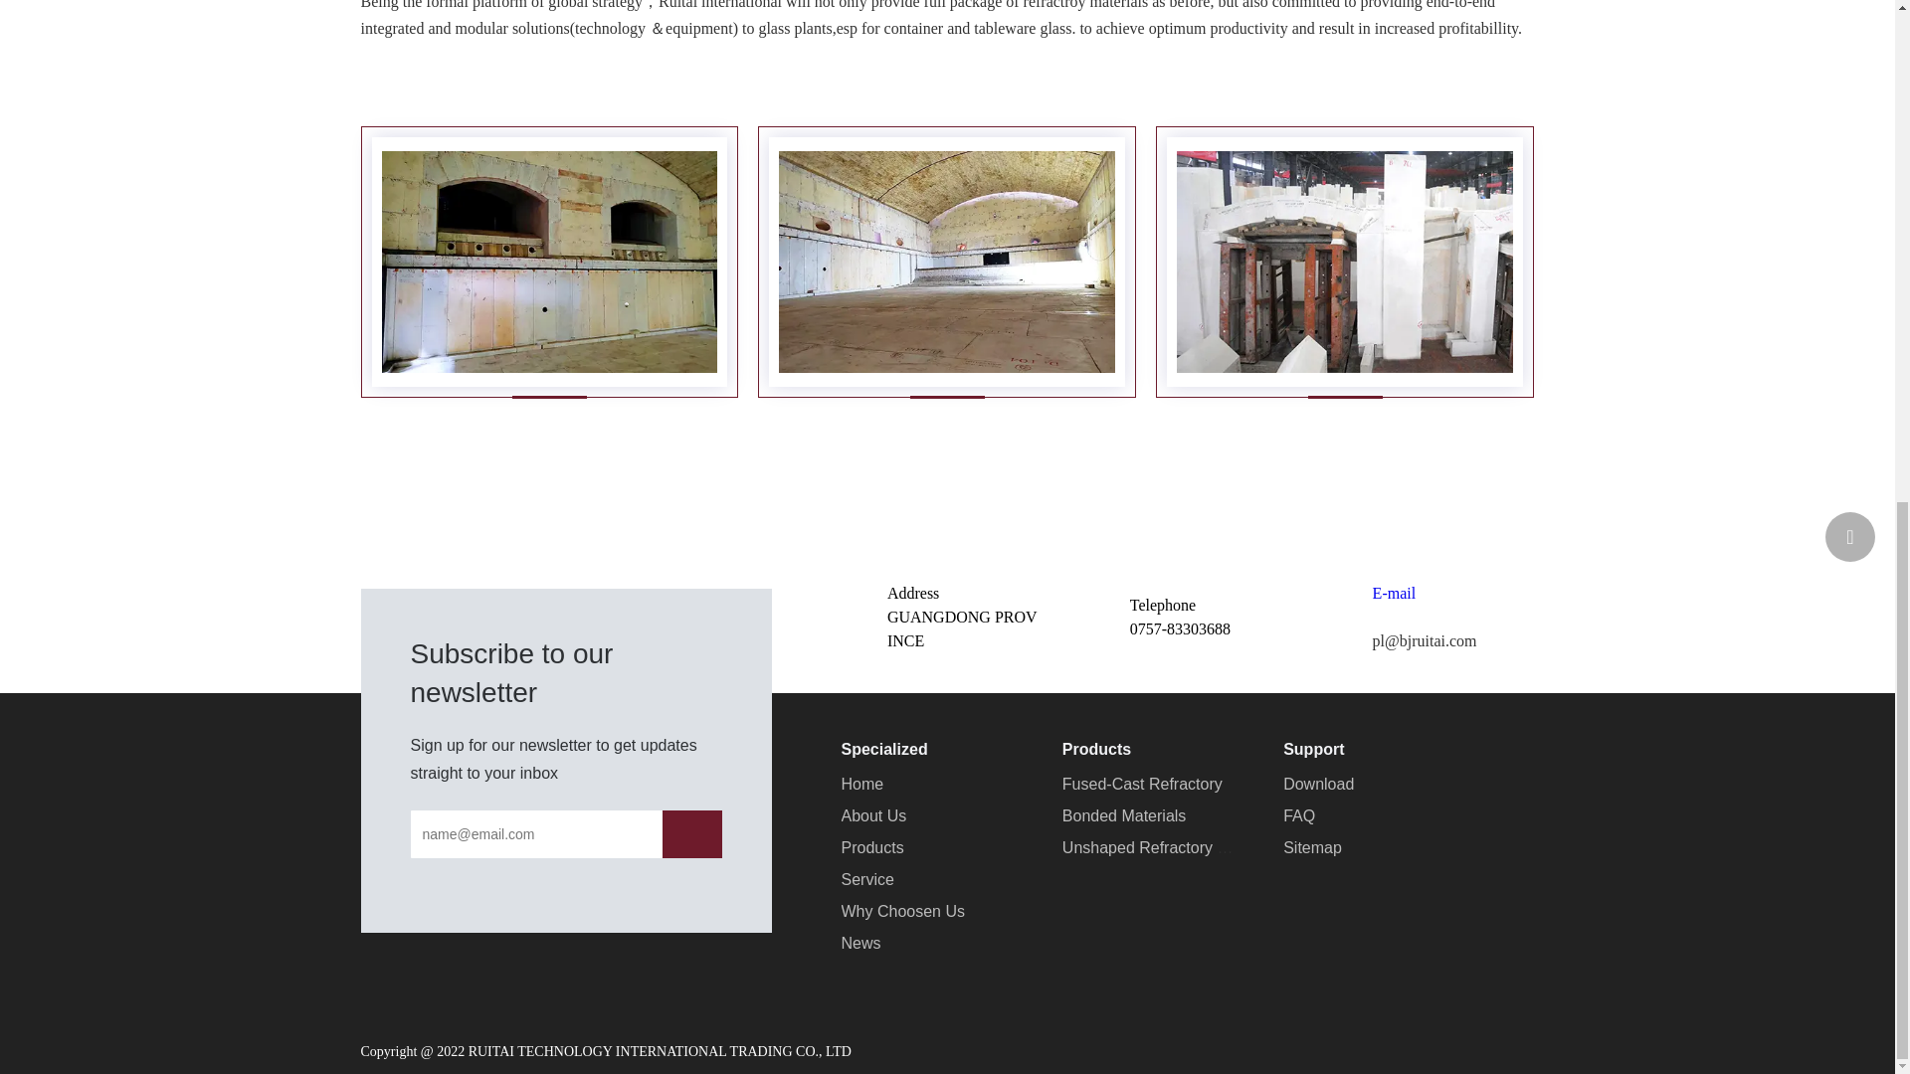  What do you see at coordinates (874, 815) in the screenshot?
I see `About Us` at bounding box center [874, 815].